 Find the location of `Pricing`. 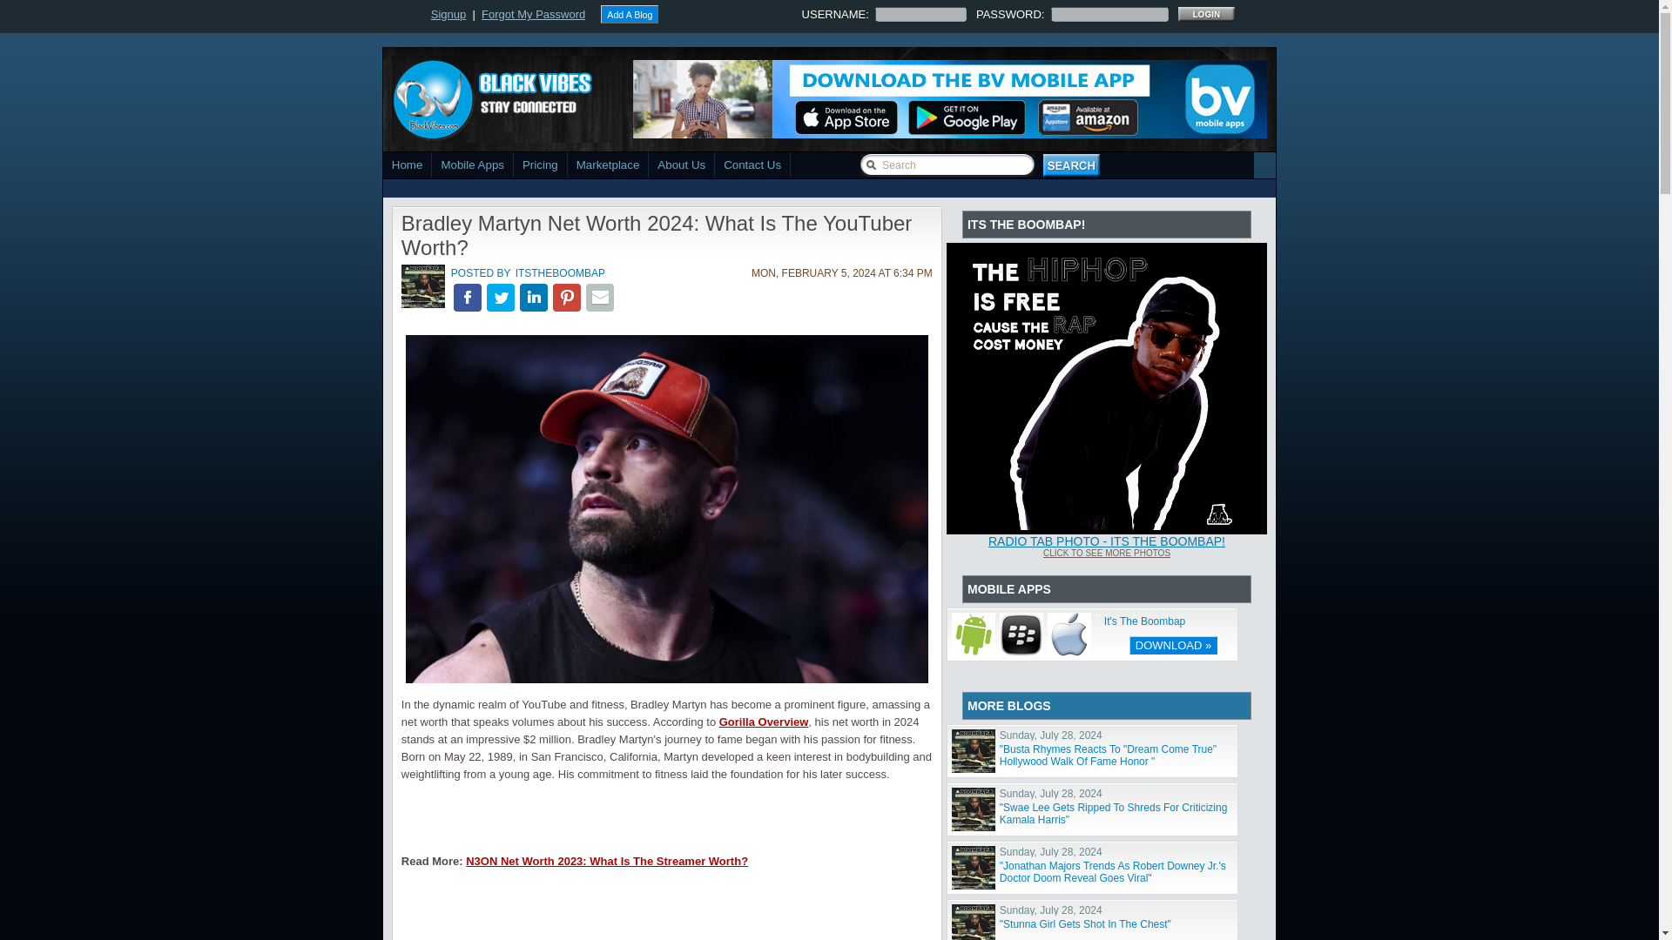

Pricing is located at coordinates (540, 164).